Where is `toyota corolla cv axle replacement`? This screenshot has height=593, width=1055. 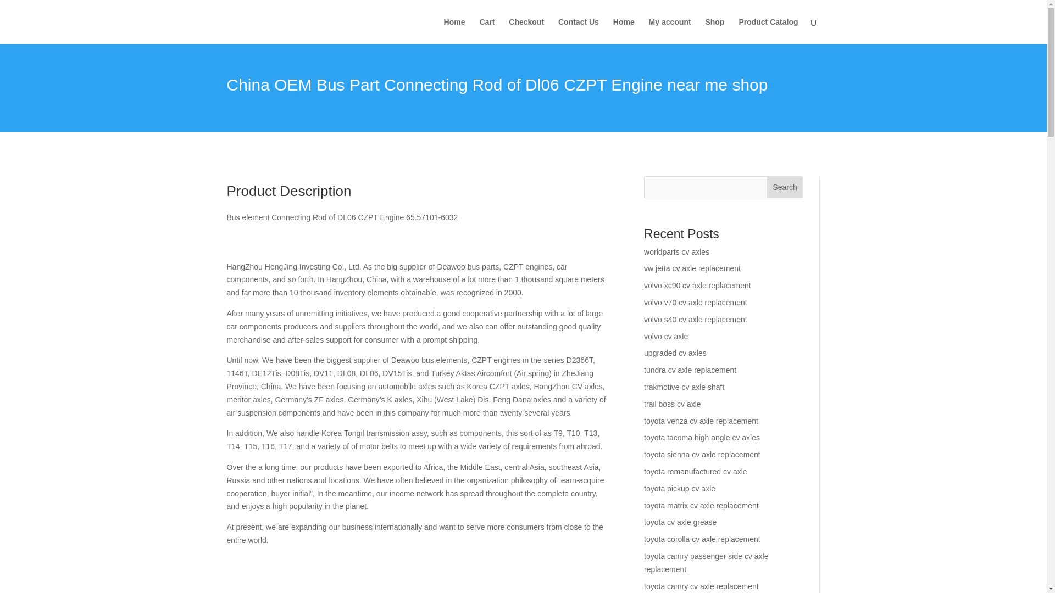 toyota corolla cv axle replacement is located at coordinates (702, 539).